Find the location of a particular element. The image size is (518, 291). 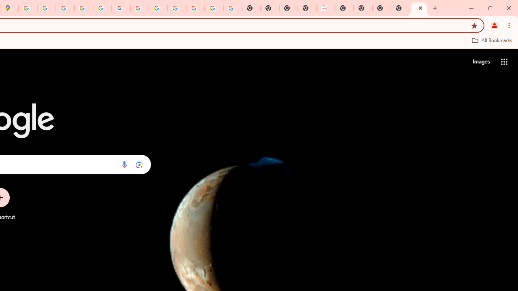

LAAD Defence & Security 2025 | BAE Systems is located at coordinates (326, 8).